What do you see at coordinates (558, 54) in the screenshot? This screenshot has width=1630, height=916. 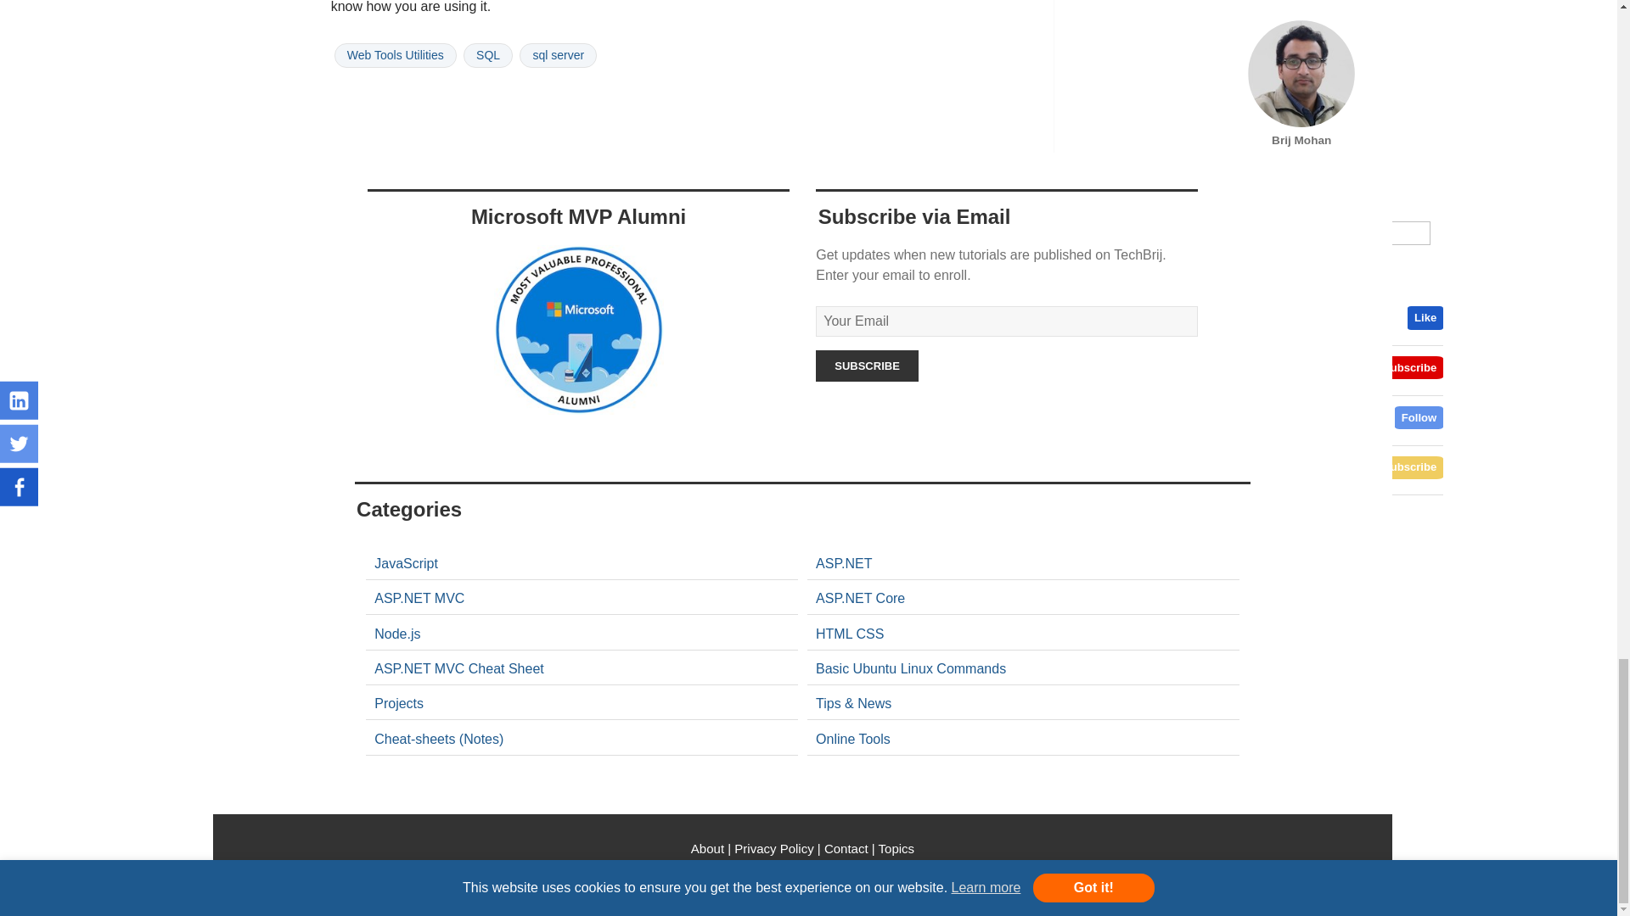 I see `sql server` at bounding box center [558, 54].